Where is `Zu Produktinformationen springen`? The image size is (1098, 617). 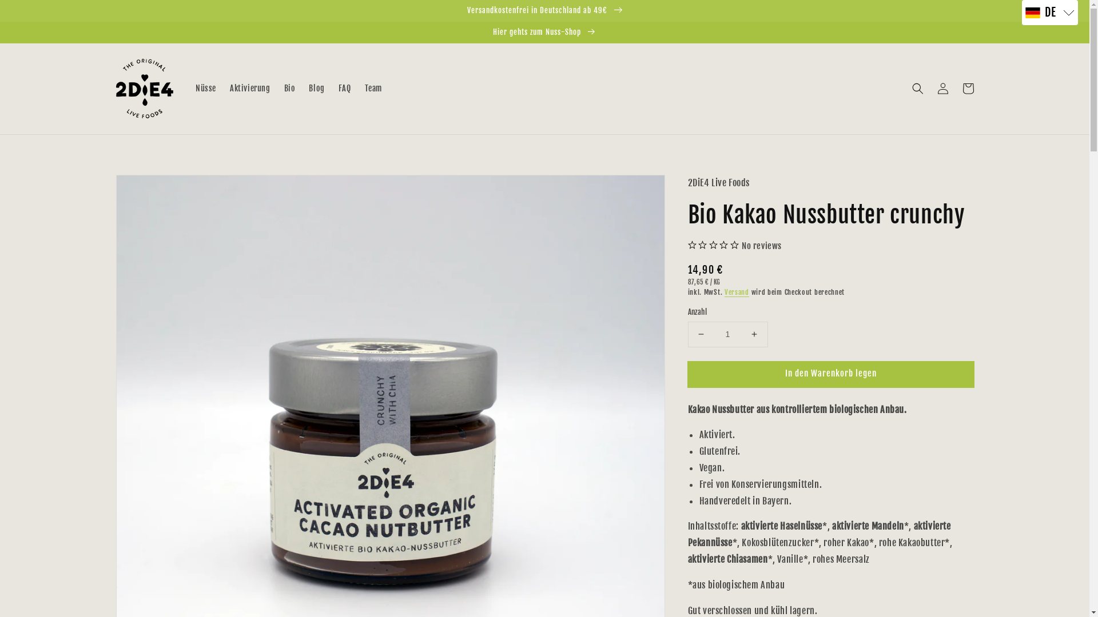 Zu Produktinformationen springen is located at coordinates (150, 187).